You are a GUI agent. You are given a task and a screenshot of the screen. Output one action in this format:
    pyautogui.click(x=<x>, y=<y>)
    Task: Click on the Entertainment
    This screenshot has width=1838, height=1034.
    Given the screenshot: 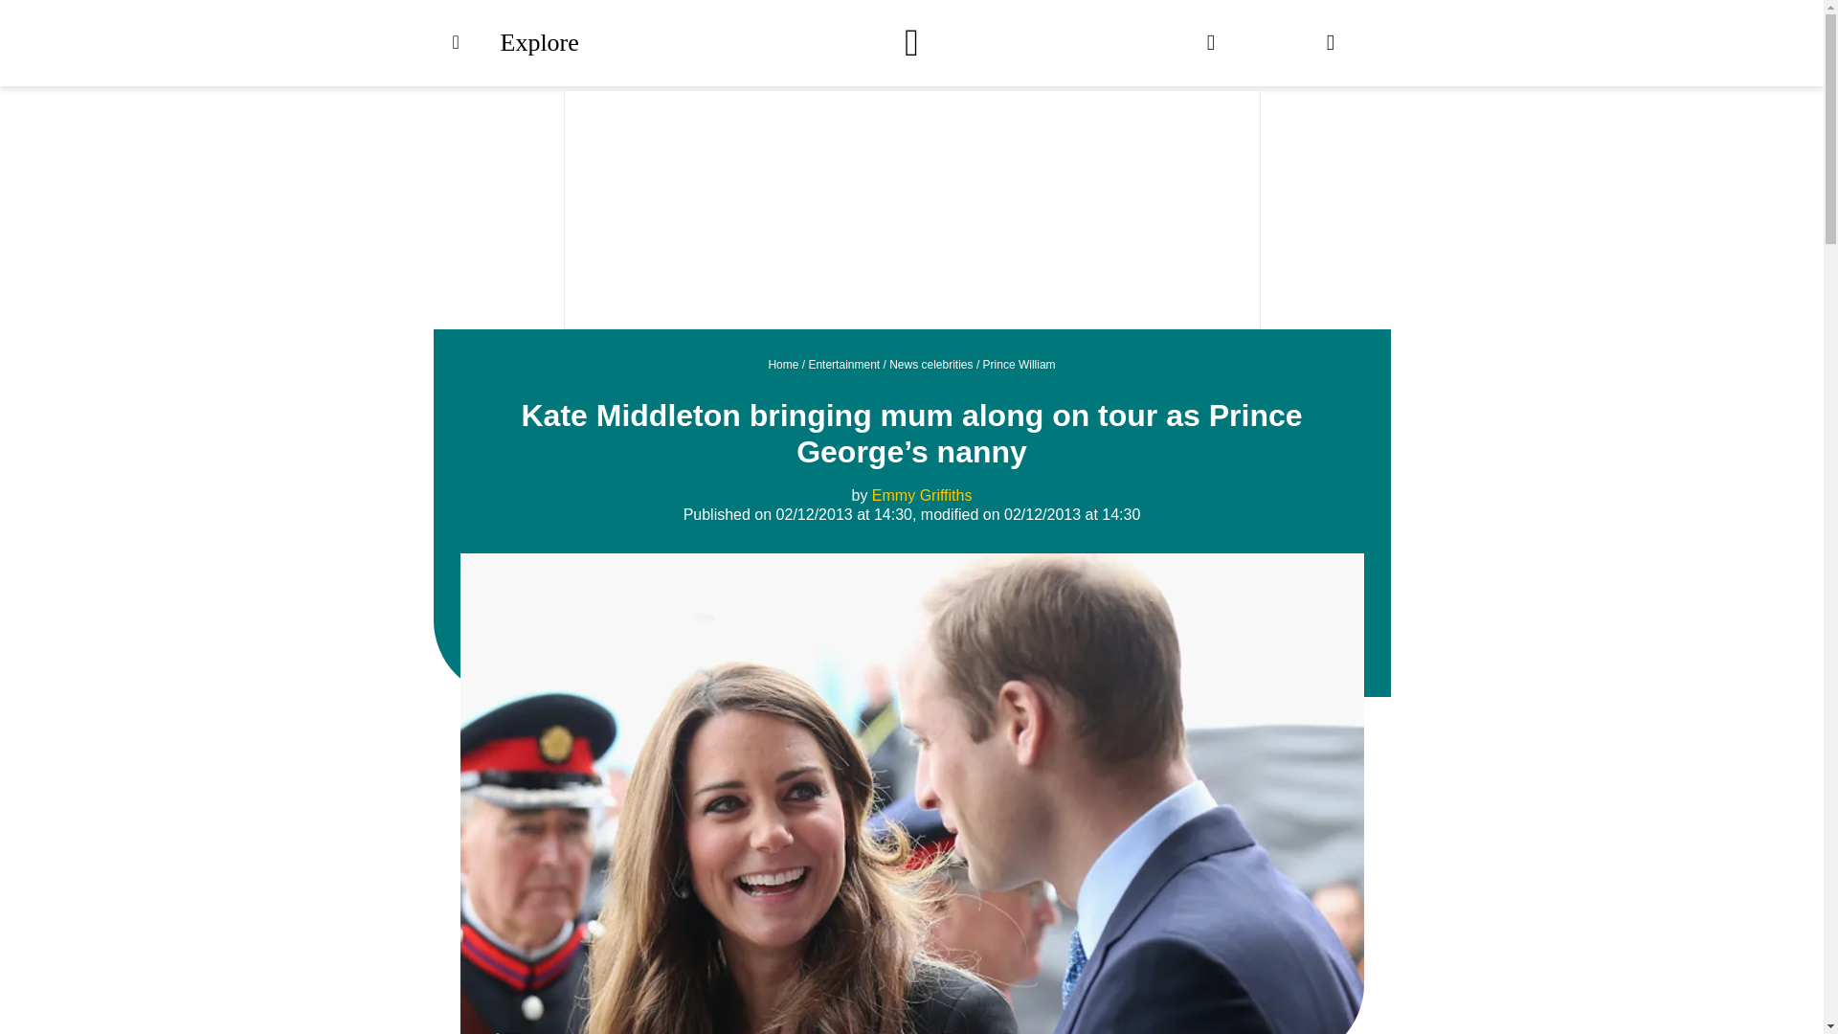 What is the action you would take?
    pyautogui.click(x=844, y=364)
    